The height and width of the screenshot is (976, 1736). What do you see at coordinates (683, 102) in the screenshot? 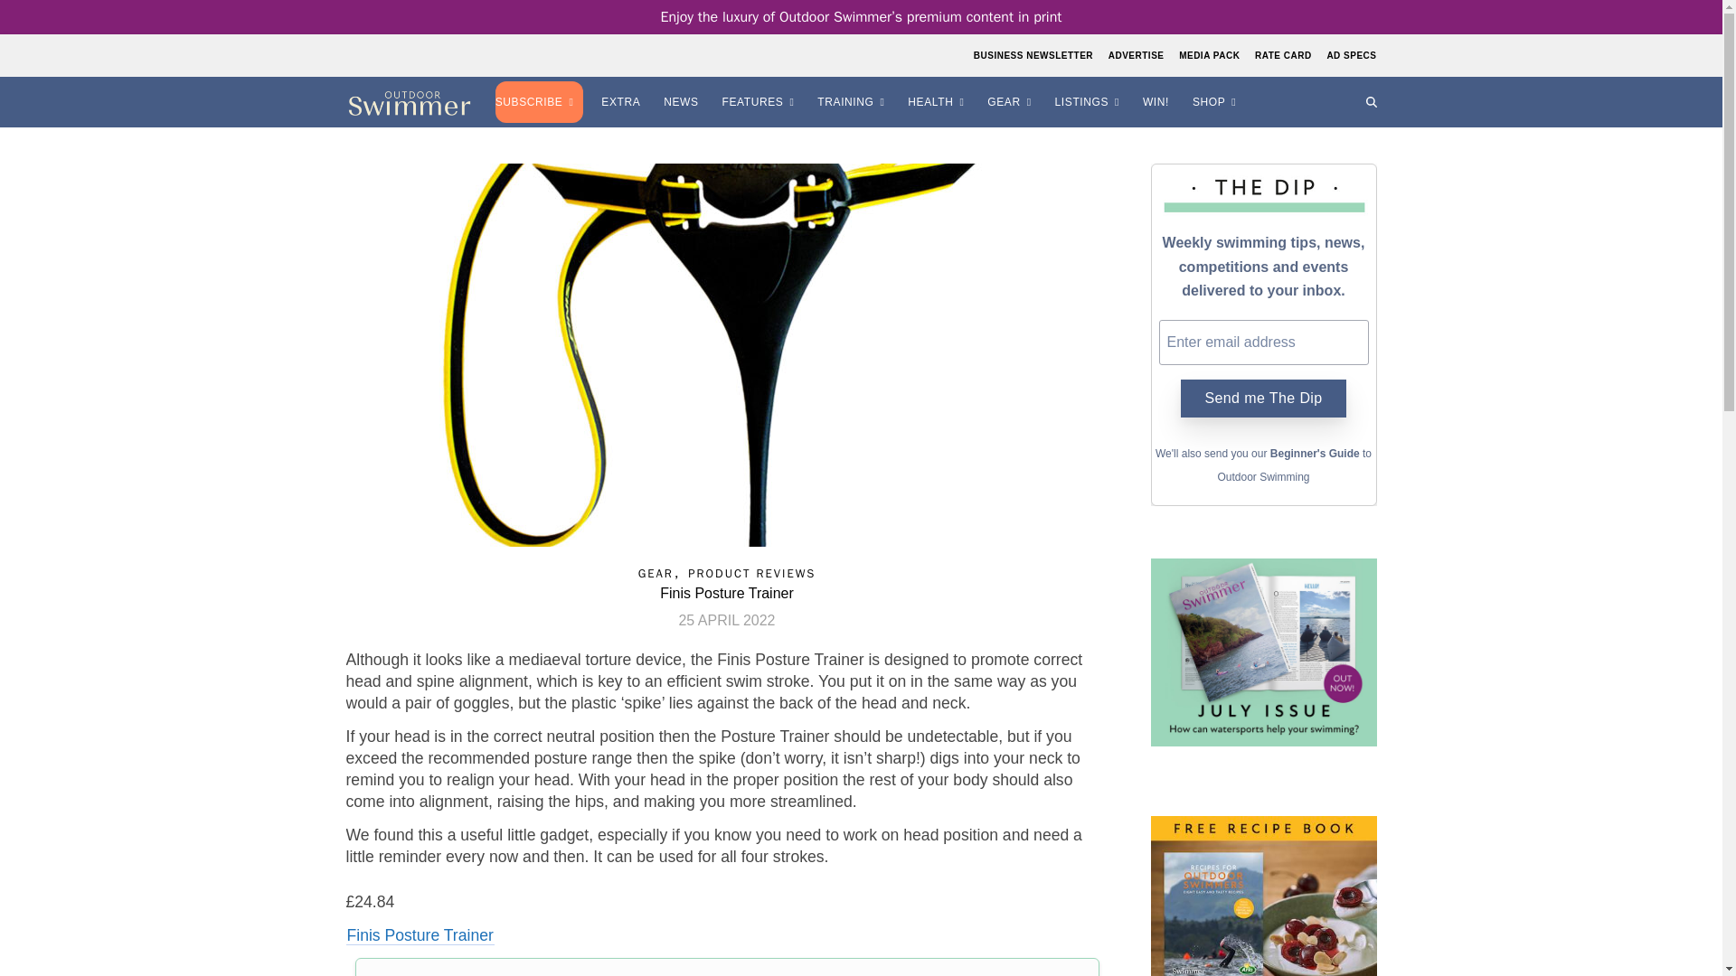
I see `NEWS` at bounding box center [683, 102].